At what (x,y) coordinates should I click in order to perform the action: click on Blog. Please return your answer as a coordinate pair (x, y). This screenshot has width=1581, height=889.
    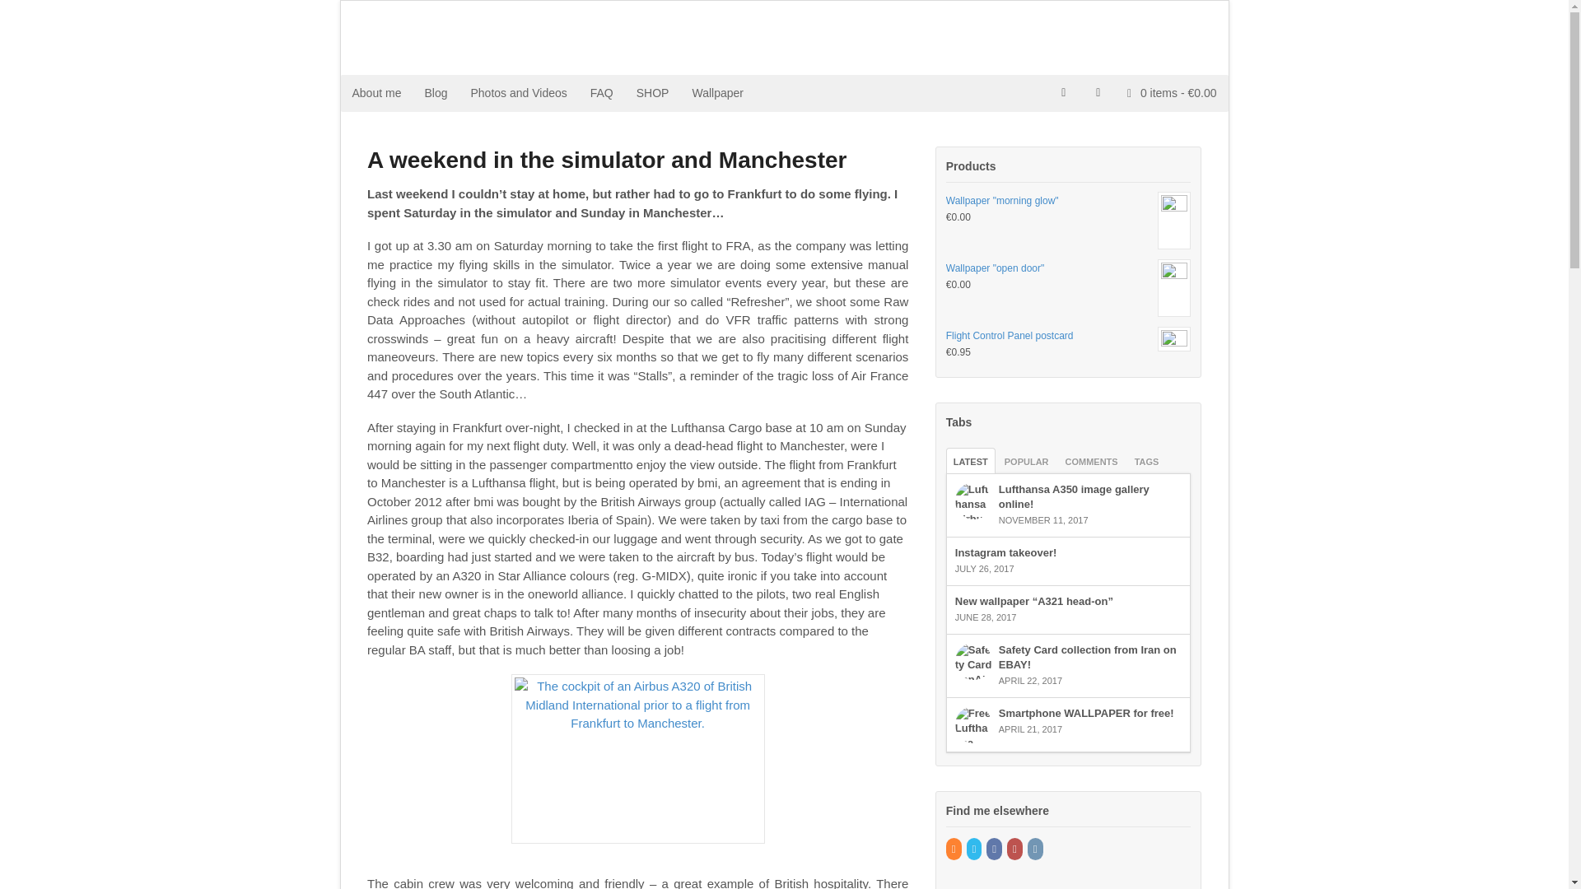
    Looking at the image, I should click on (435, 93).